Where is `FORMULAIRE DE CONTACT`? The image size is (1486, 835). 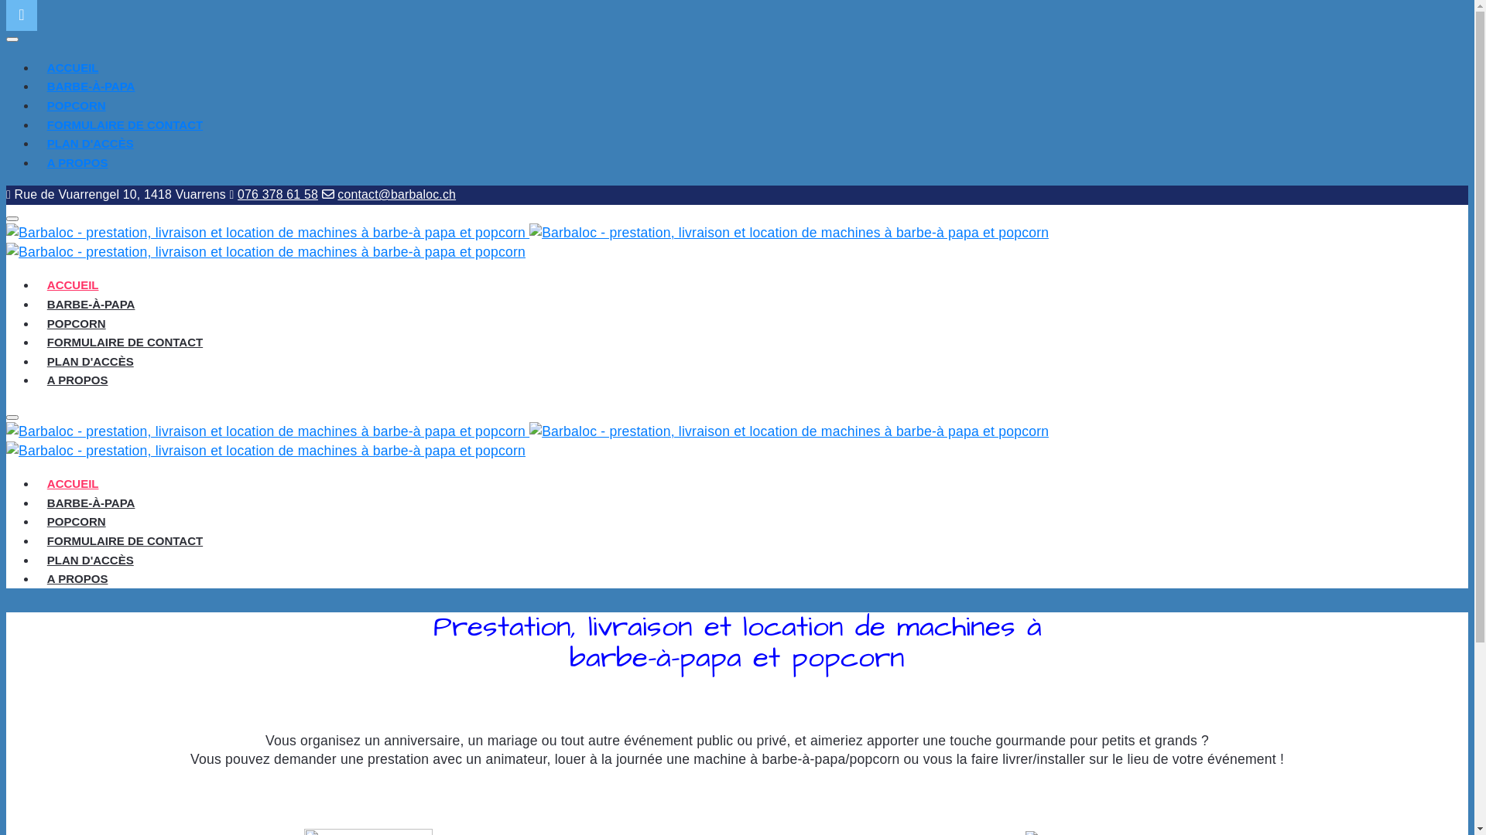 FORMULAIRE DE CONTACT is located at coordinates (125, 342).